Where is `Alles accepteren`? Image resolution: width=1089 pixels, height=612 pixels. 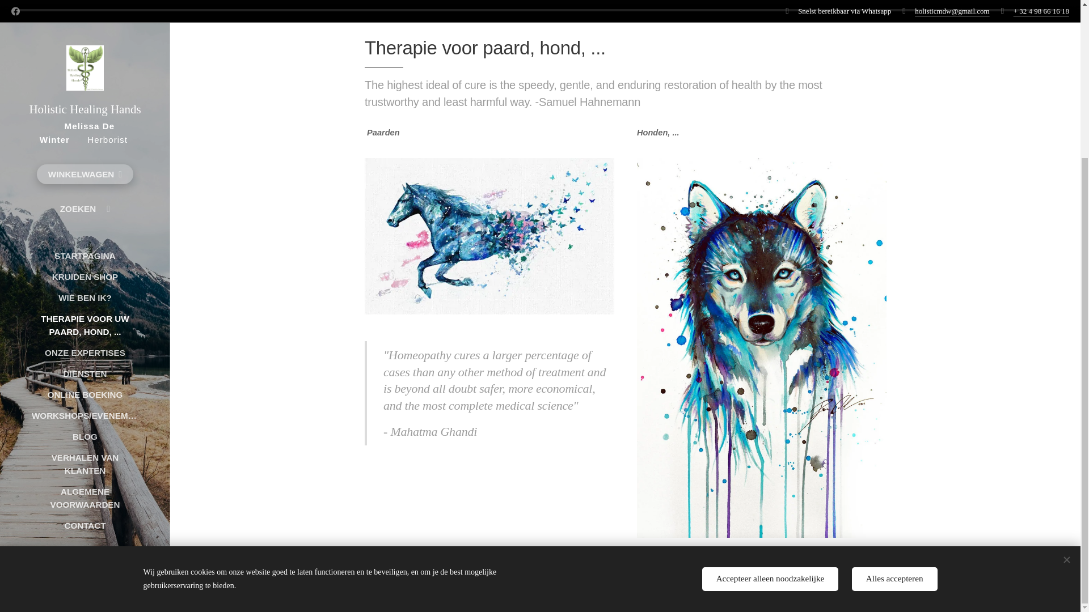 Alles accepteren is located at coordinates (894, 374).